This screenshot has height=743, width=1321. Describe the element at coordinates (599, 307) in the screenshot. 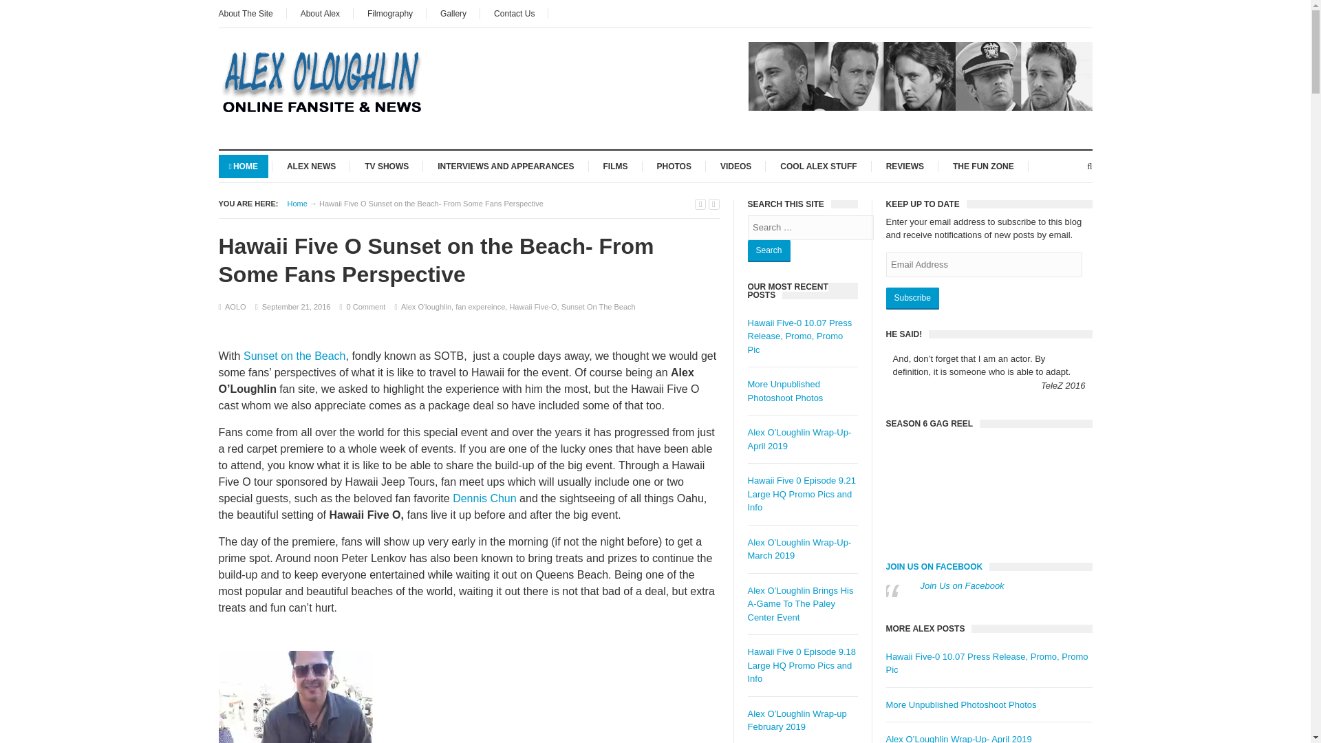

I see `Sunset On The Beach` at that location.